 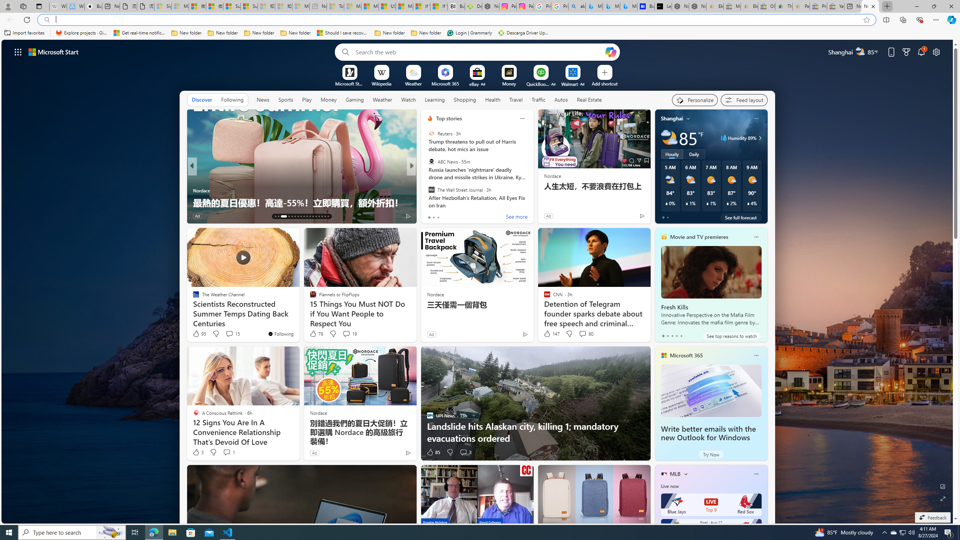 I want to click on View comments 1 Comment, so click(x=226, y=452).